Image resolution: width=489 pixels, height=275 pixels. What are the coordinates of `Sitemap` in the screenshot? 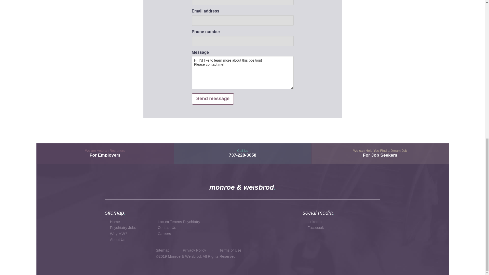 It's located at (163, 250).